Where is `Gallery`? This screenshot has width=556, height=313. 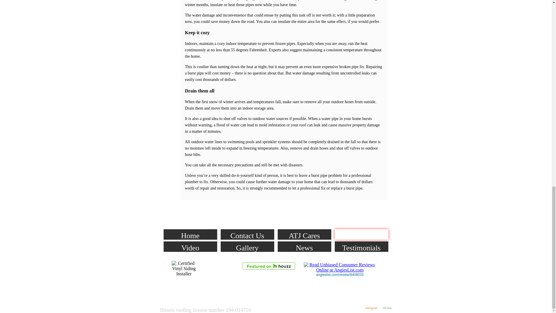
Gallery is located at coordinates (247, 246).